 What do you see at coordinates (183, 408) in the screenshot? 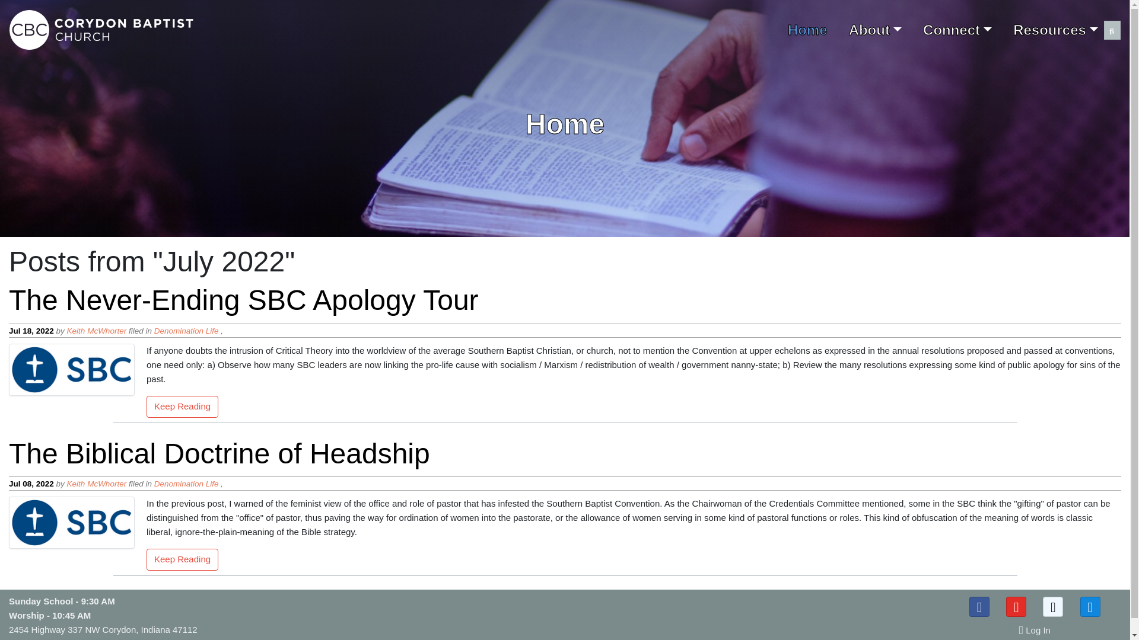
I see `Keep Reading` at bounding box center [183, 408].